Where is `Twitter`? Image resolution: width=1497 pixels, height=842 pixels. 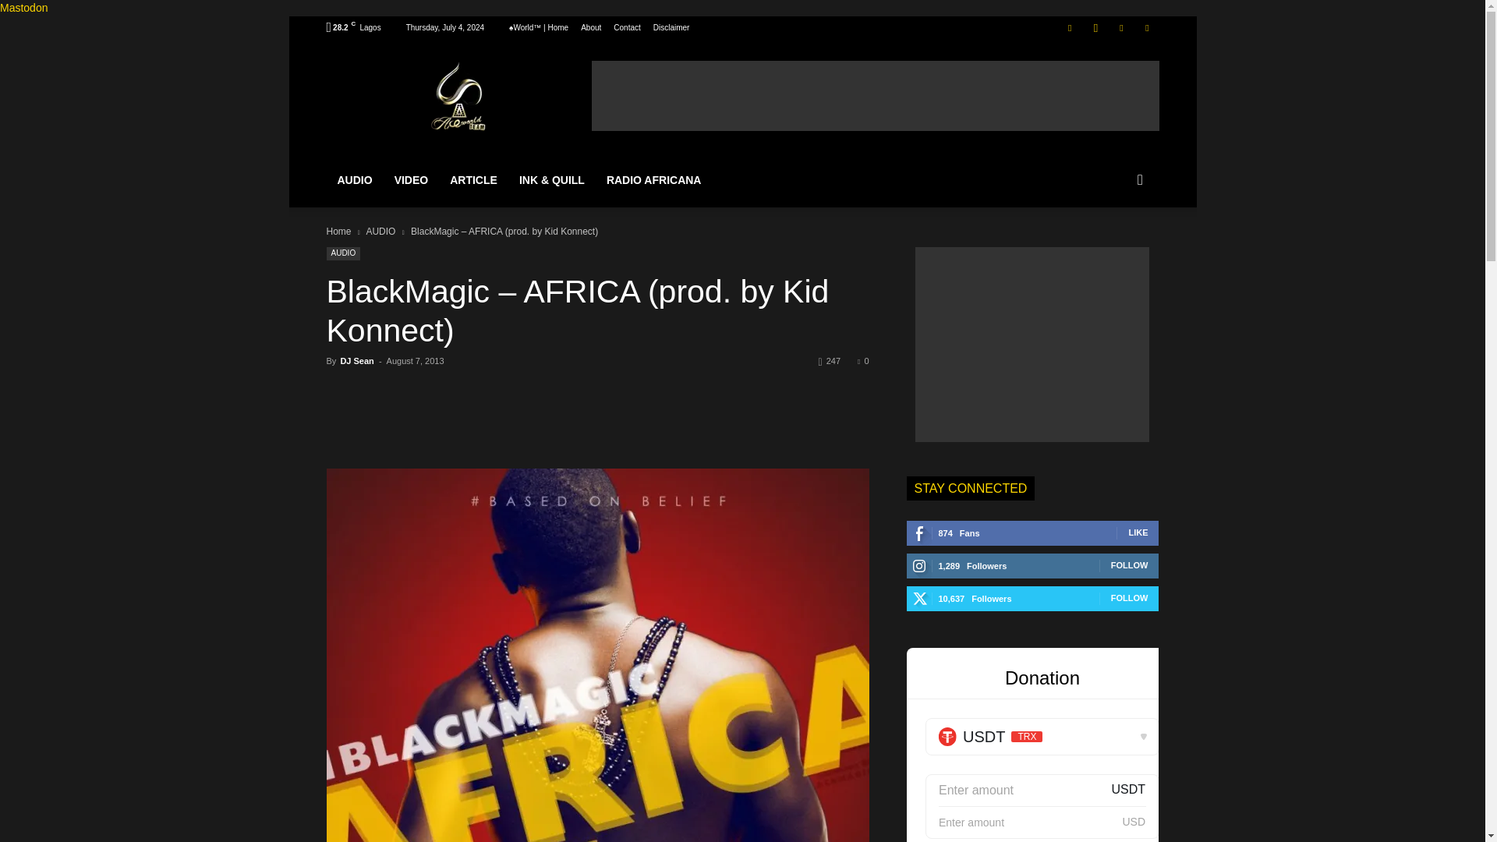 Twitter is located at coordinates (1146, 27).